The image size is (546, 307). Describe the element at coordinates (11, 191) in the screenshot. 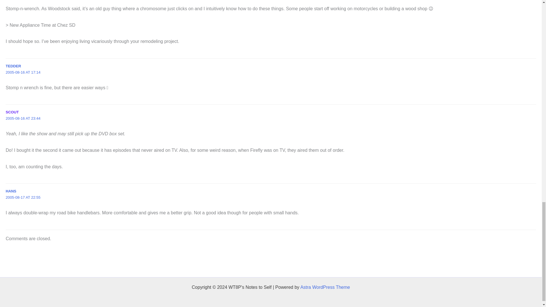

I see `HANS` at that location.